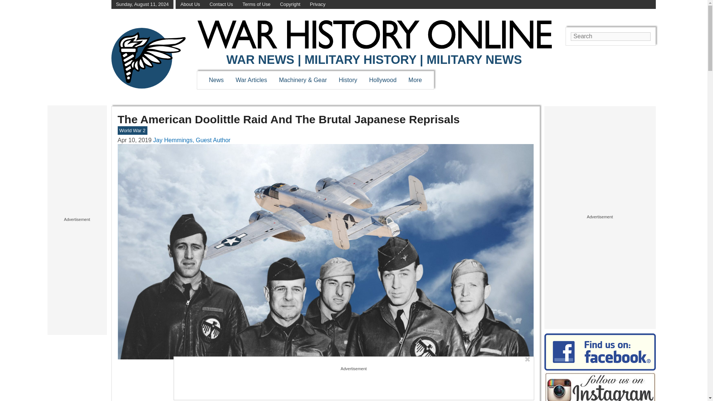 This screenshot has width=713, height=401. What do you see at coordinates (216, 80) in the screenshot?
I see `News` at bounding box center [216, 80].